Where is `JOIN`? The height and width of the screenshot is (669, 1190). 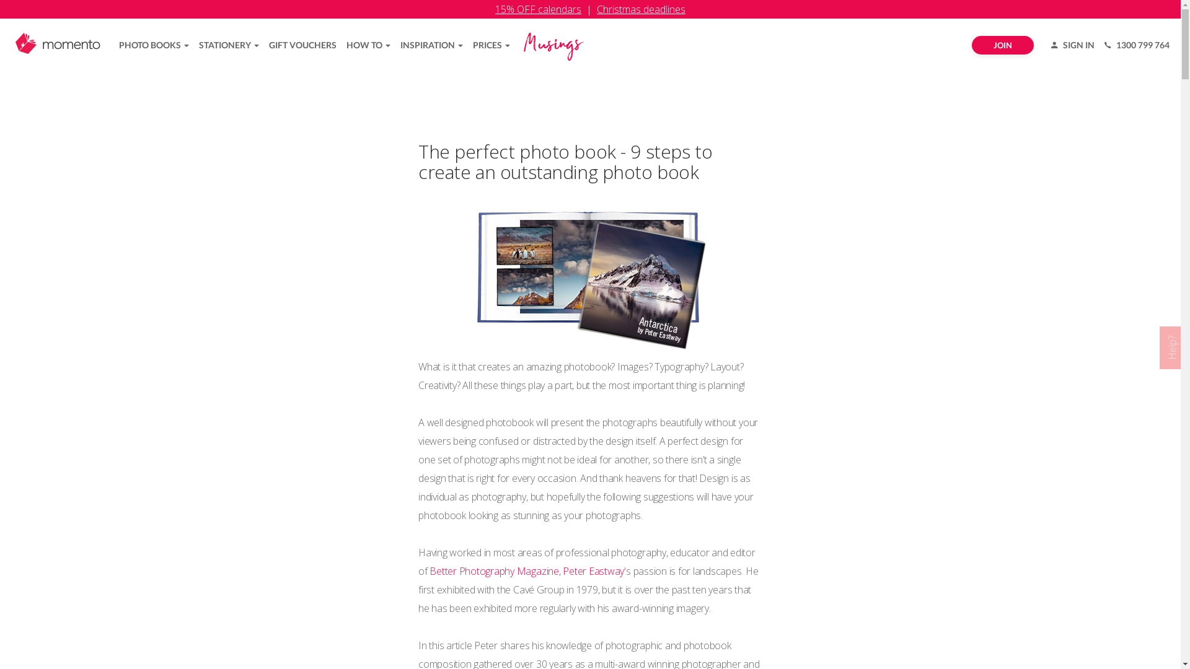 JOIN is located at coordinates (1003, 45).